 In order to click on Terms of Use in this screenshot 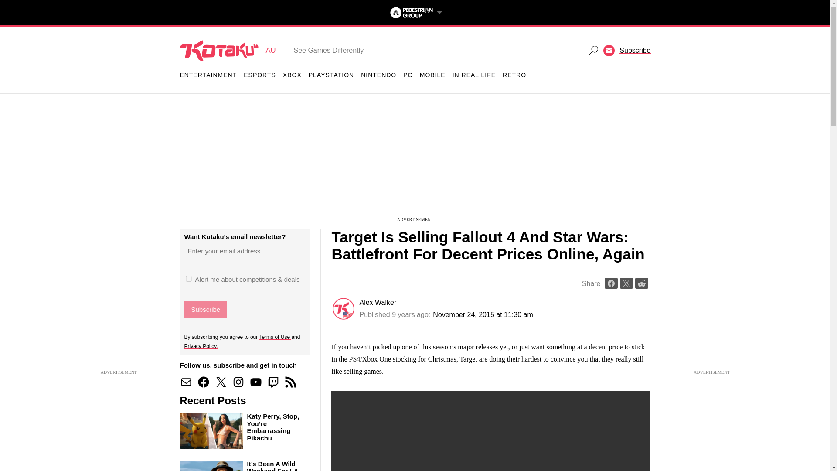, I will do `click(275, 337)`.